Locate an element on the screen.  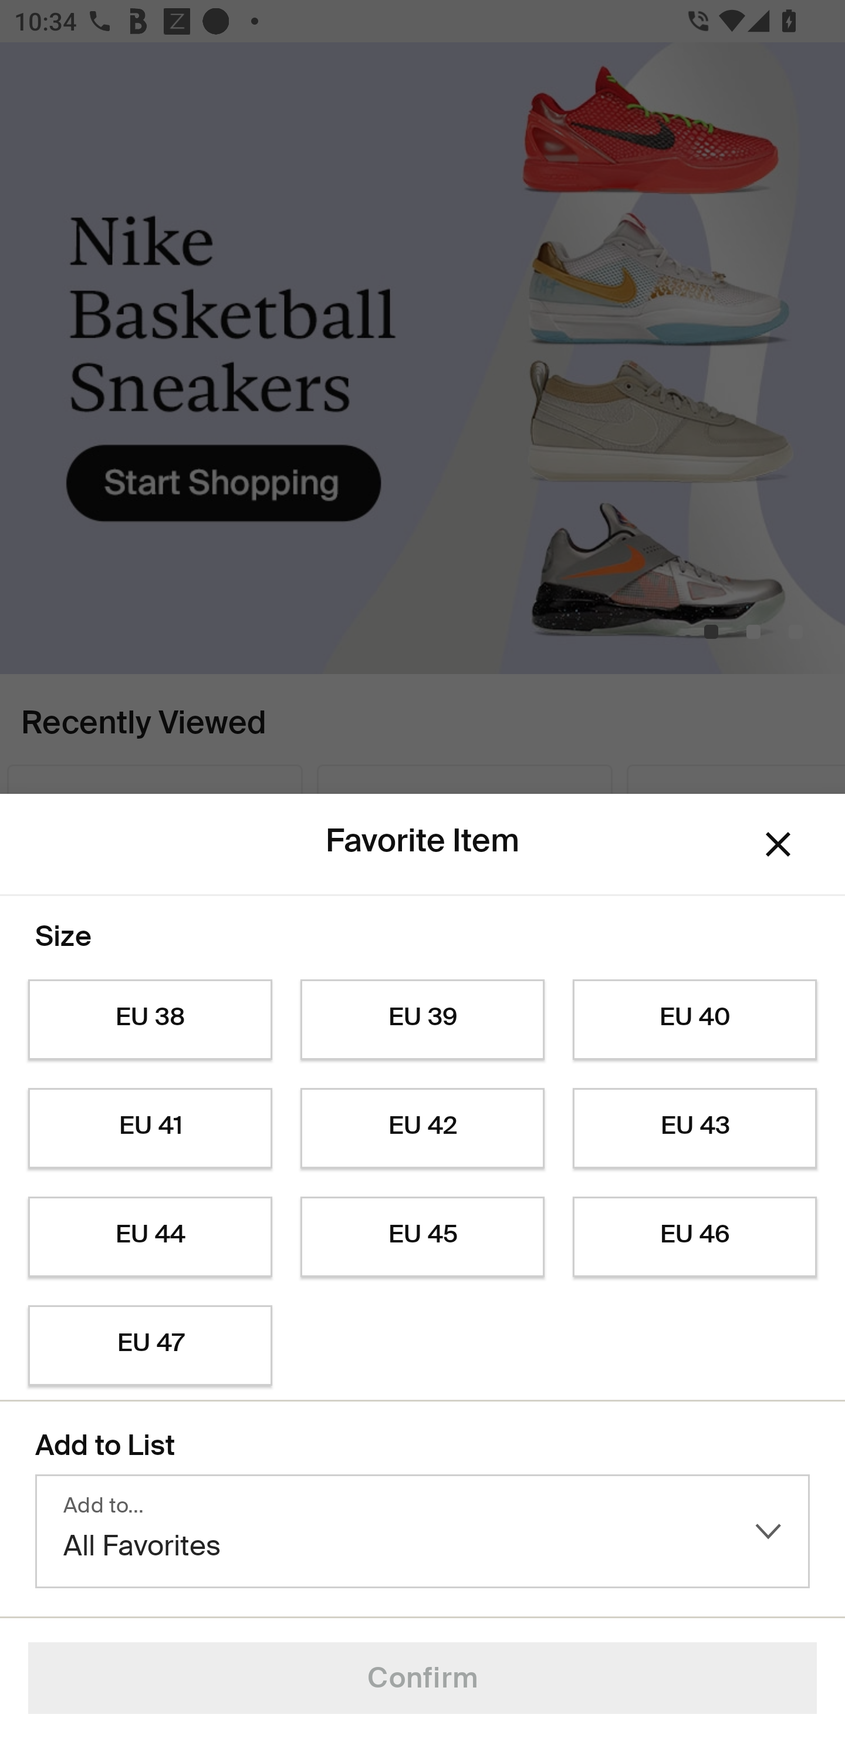
EU 43 is located at coordinates (695, 1129).